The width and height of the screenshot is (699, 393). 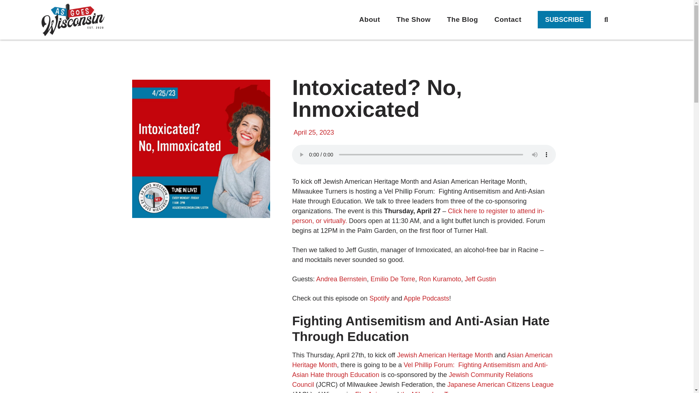 What do you see at coordinates (427, 298) in the screenshot?
I see `Apple Podcasts` at bounding box center [427, 298].